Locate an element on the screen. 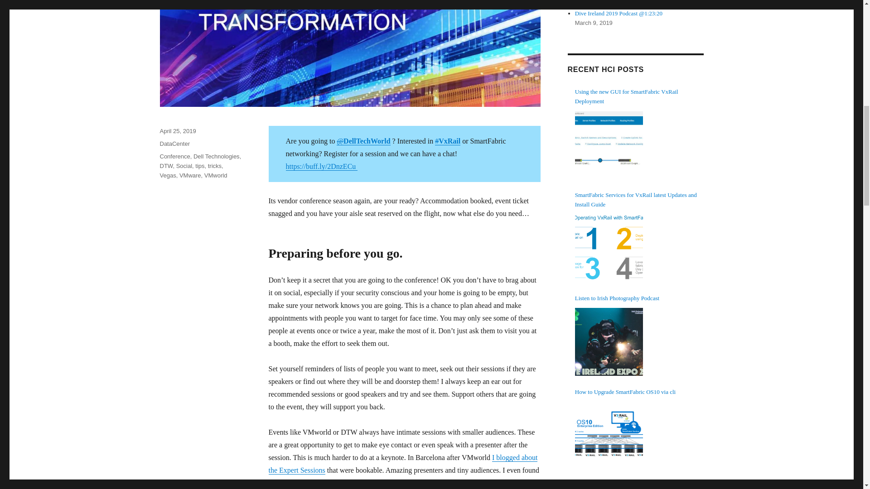  Listen to Irish Photography Podcast is located at coordinates (609, 342).